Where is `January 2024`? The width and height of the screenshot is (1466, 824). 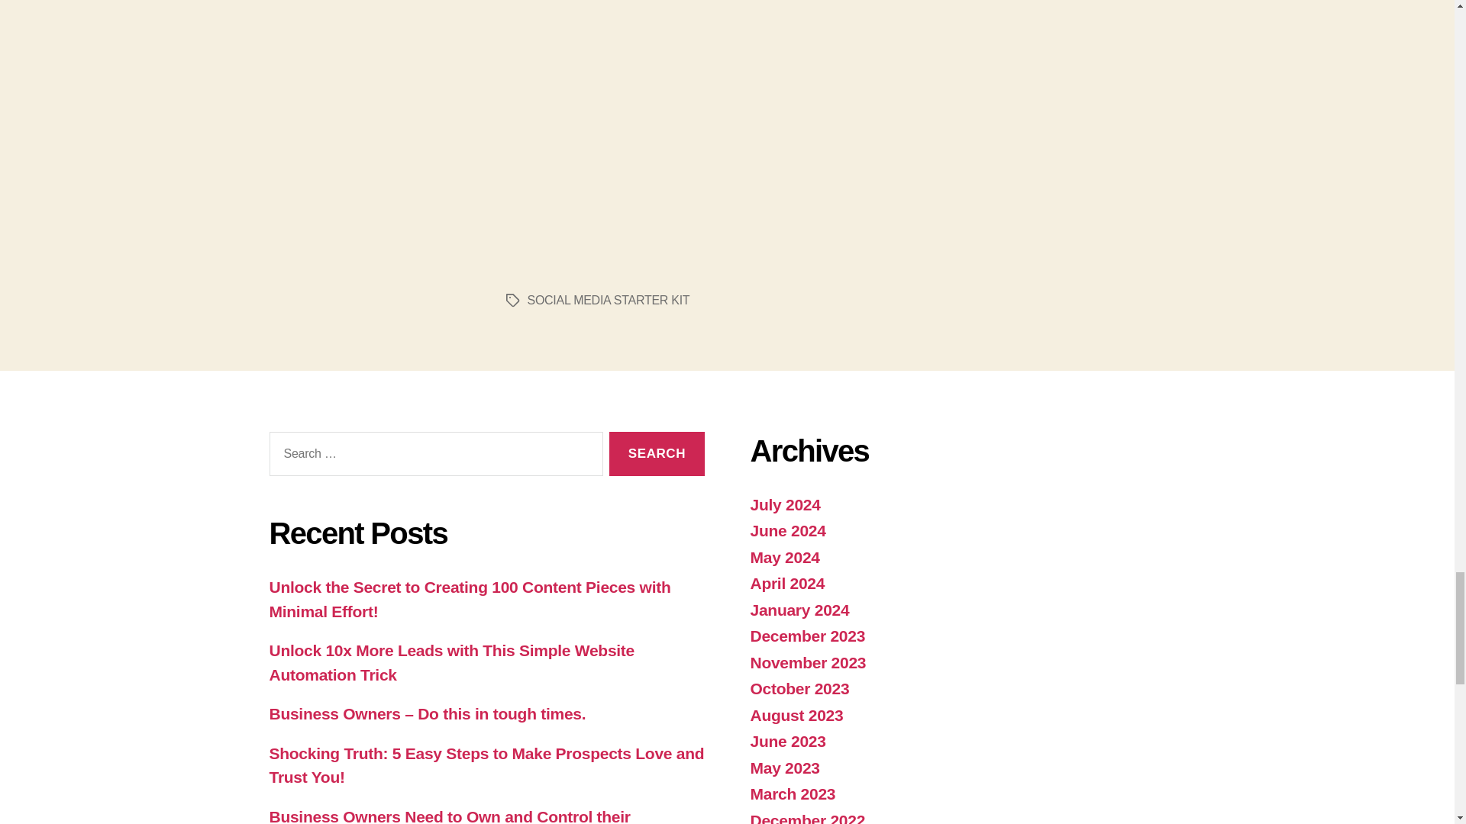
January 2024 is located at coordinates (799, 610).